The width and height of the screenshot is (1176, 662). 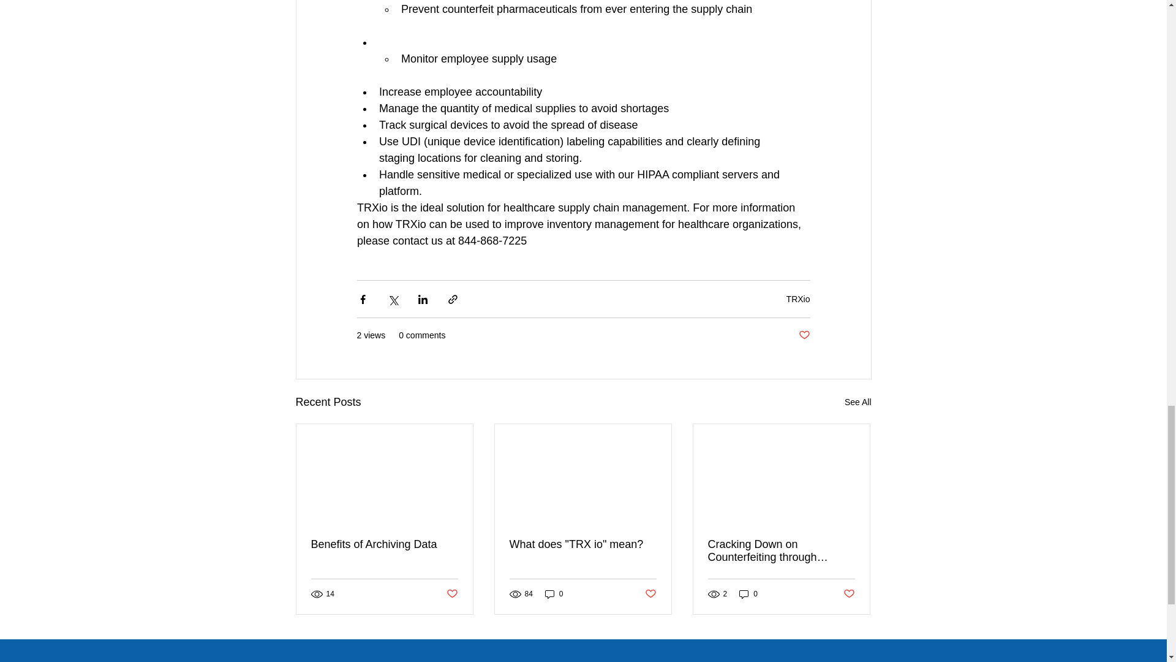 What do you see at coordinates (849, 593) in the screenshot?
I see `Post not marked as liked` at bounding box center [849, 593].